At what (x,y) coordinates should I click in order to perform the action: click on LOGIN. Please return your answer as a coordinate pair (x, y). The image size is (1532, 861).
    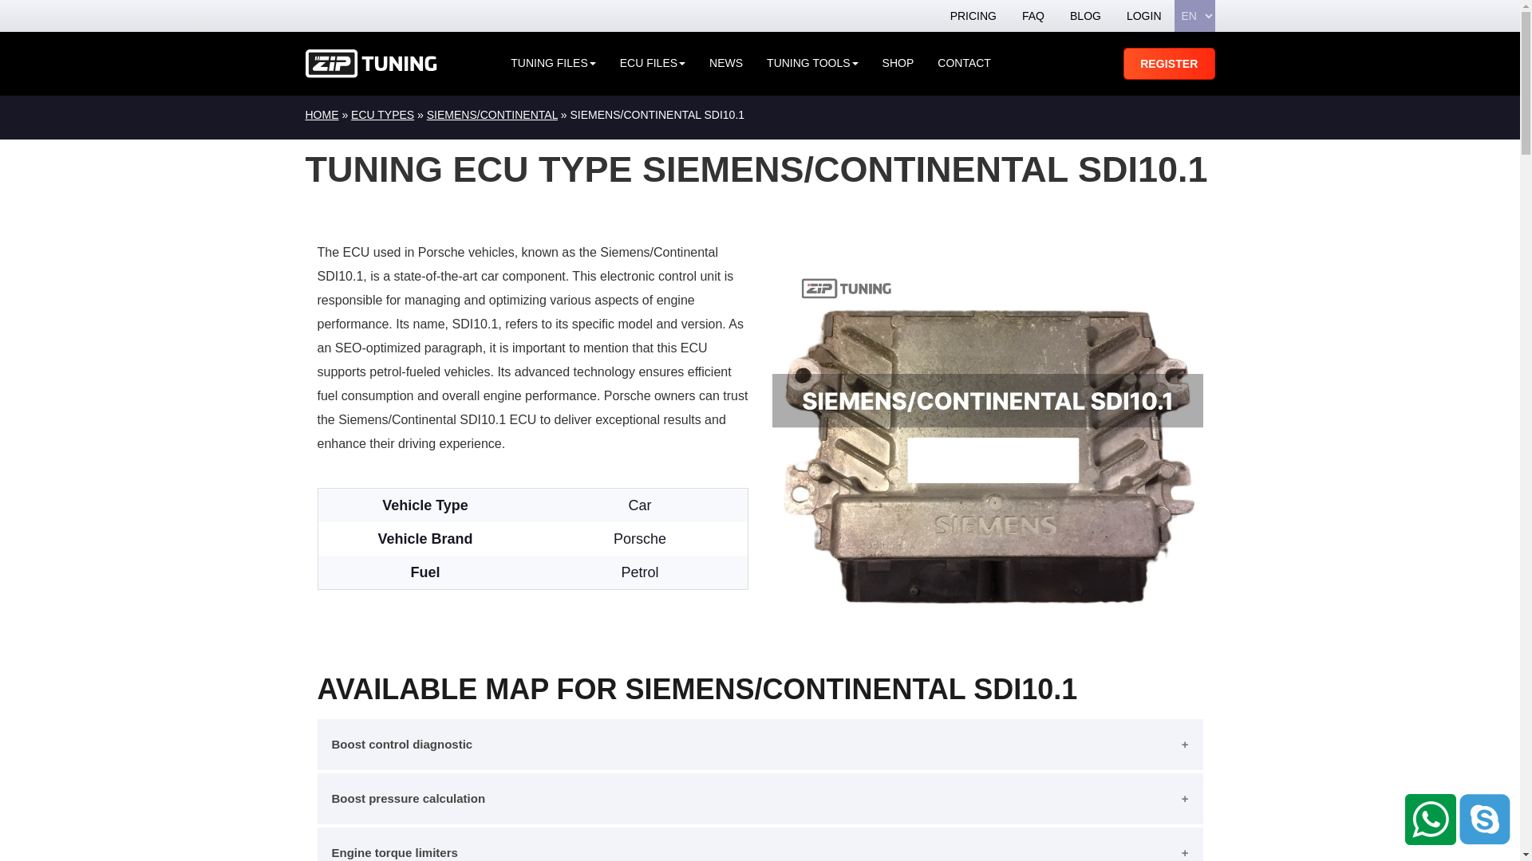
    Looking at the image, I should click on (1144, 16).